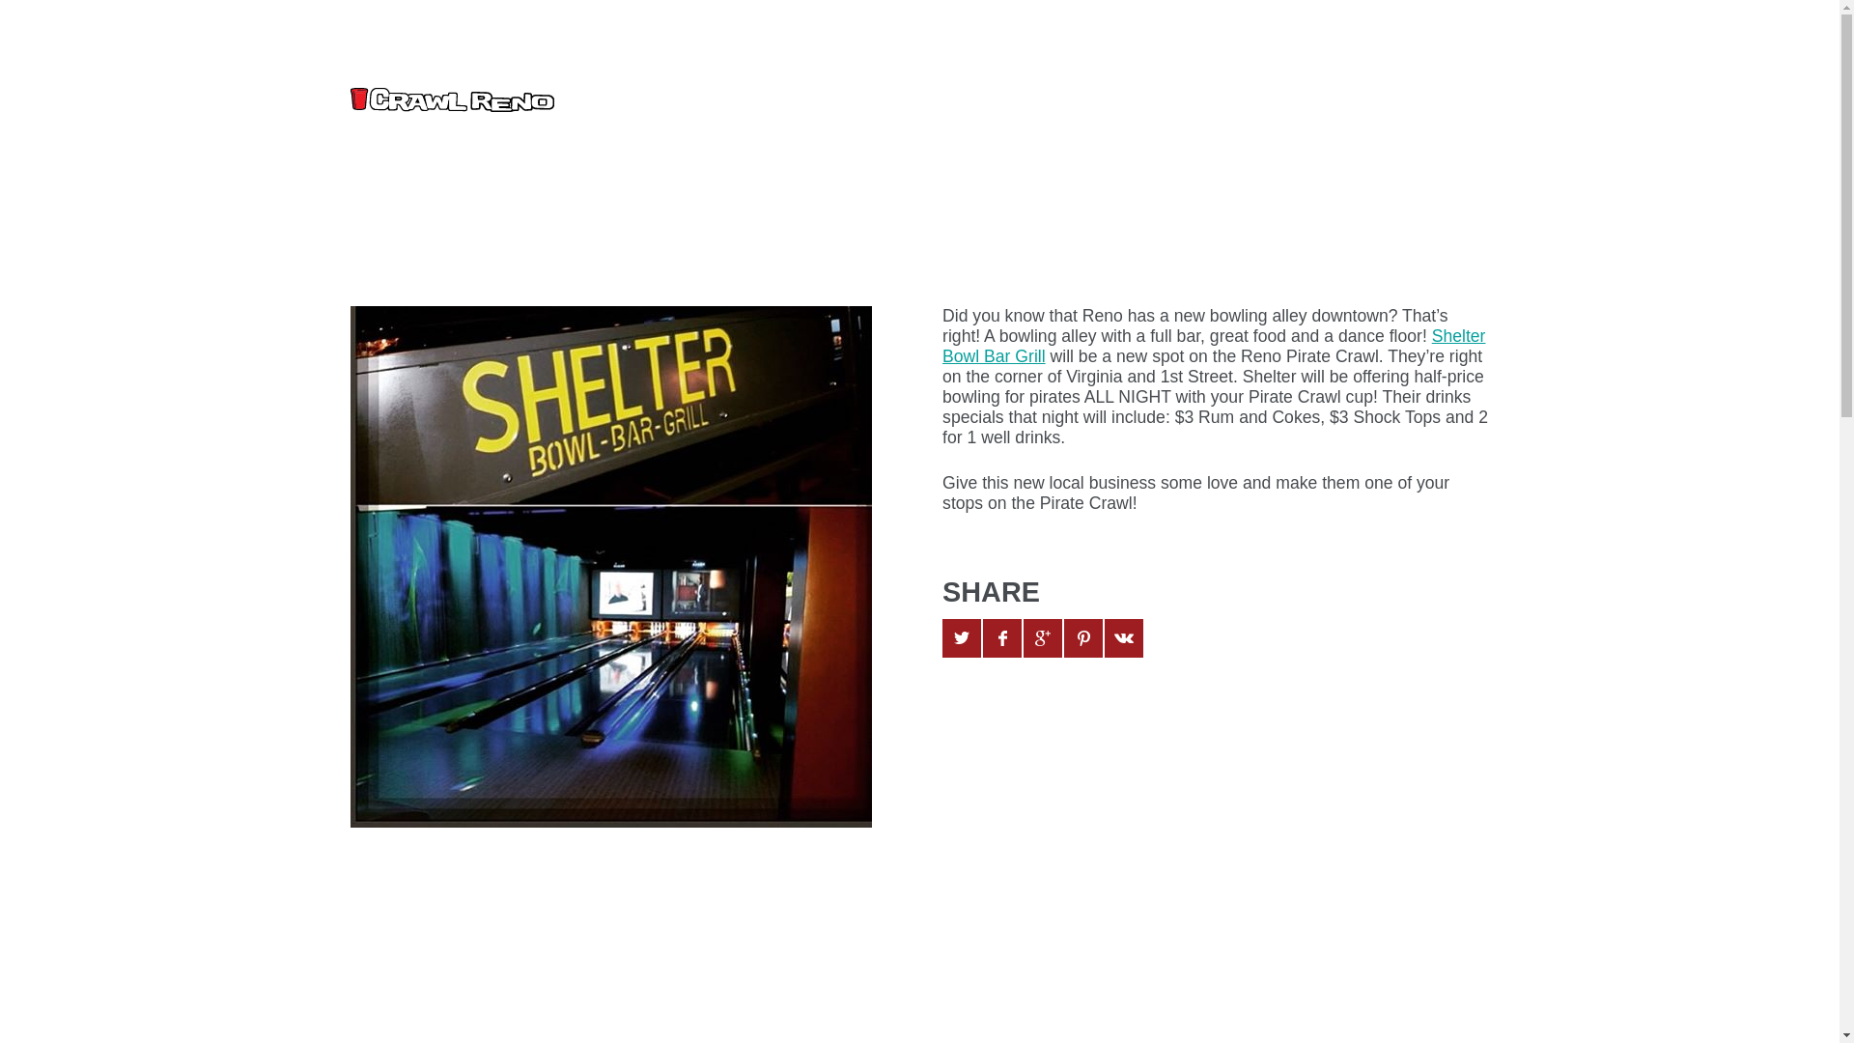 The image size is (1854, 1043). I want to click on YouTube, so click(1354, 37).